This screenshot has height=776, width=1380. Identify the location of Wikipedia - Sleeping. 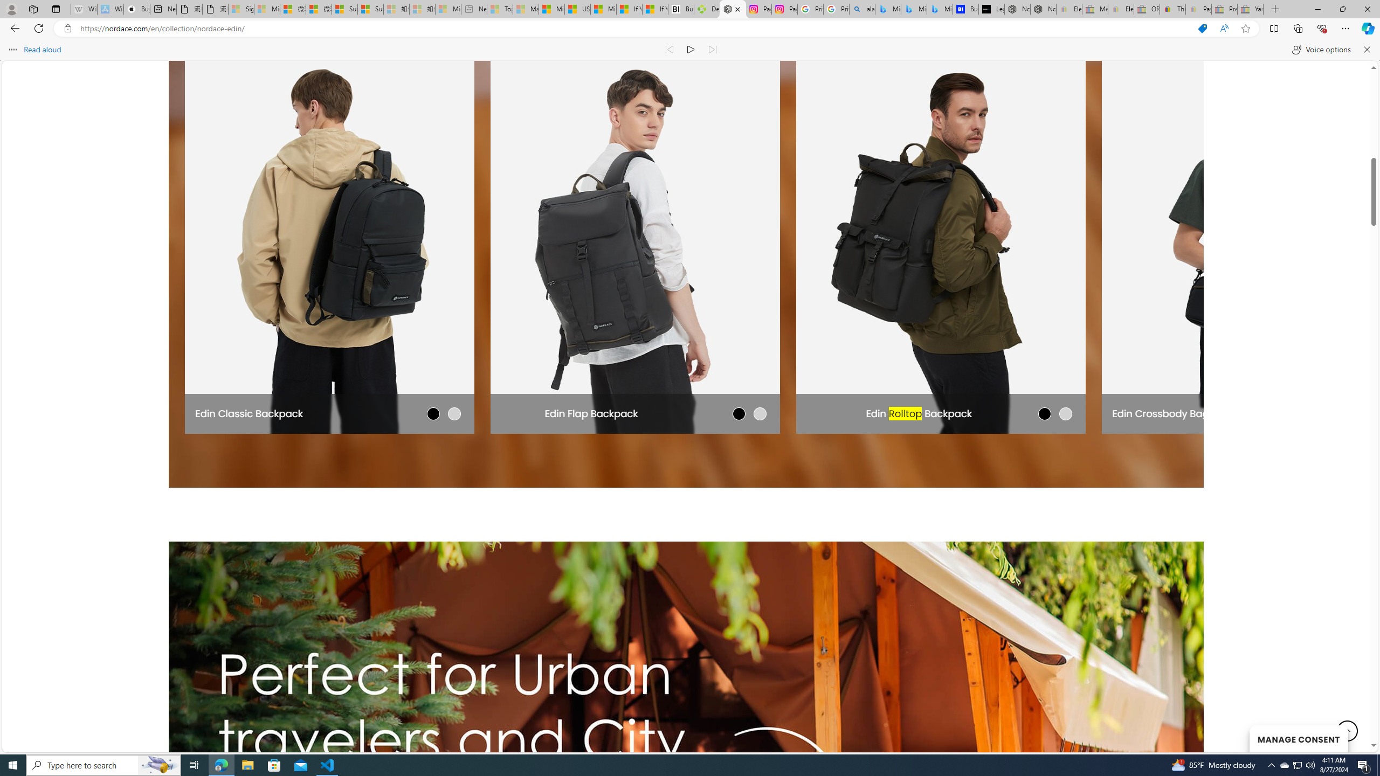
(84, 9).